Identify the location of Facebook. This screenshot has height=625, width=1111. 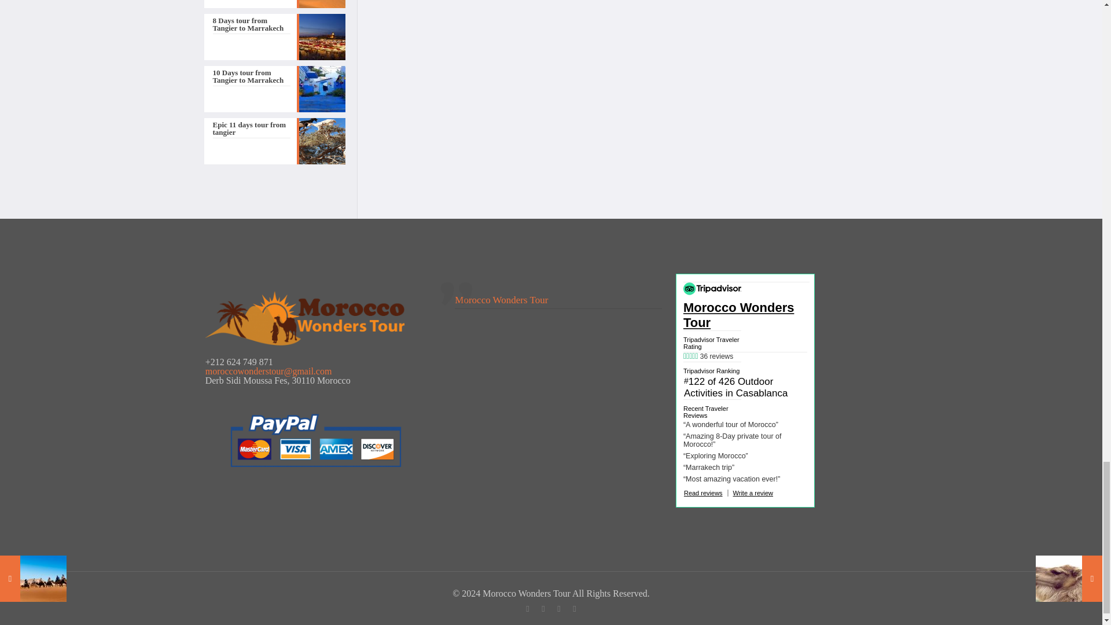
(527, 609).